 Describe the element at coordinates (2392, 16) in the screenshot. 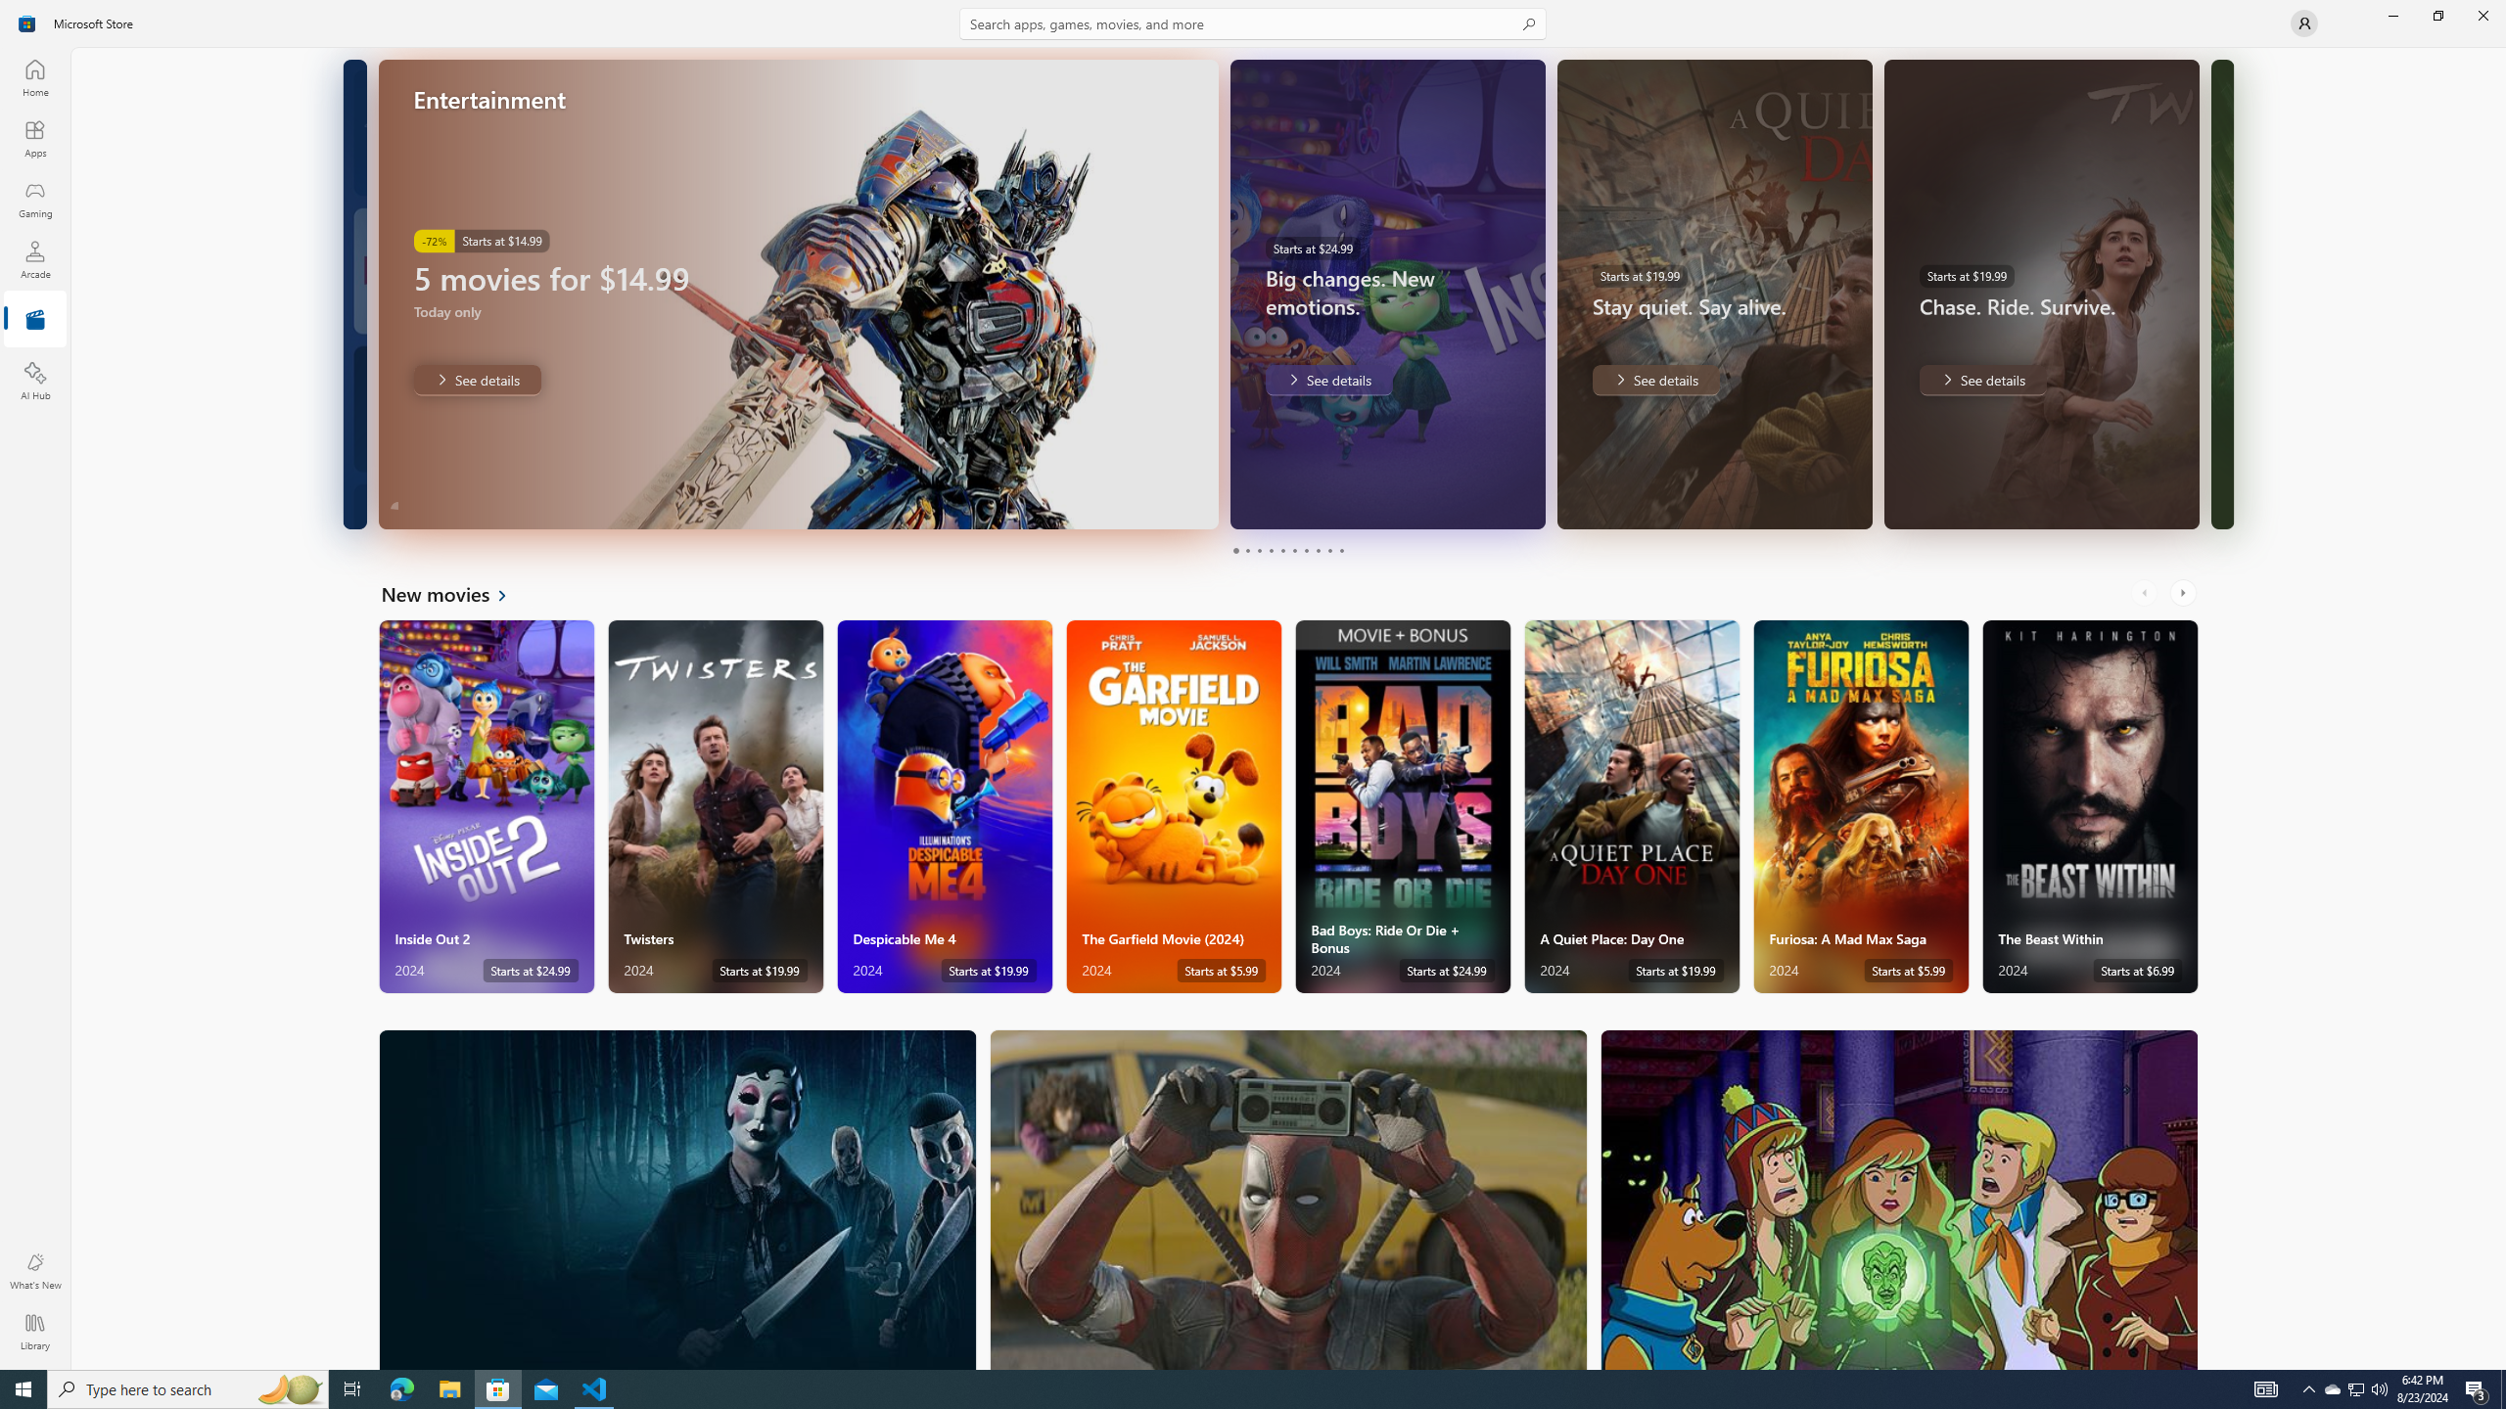

I see `Minimize Microsoft Store` at that location.